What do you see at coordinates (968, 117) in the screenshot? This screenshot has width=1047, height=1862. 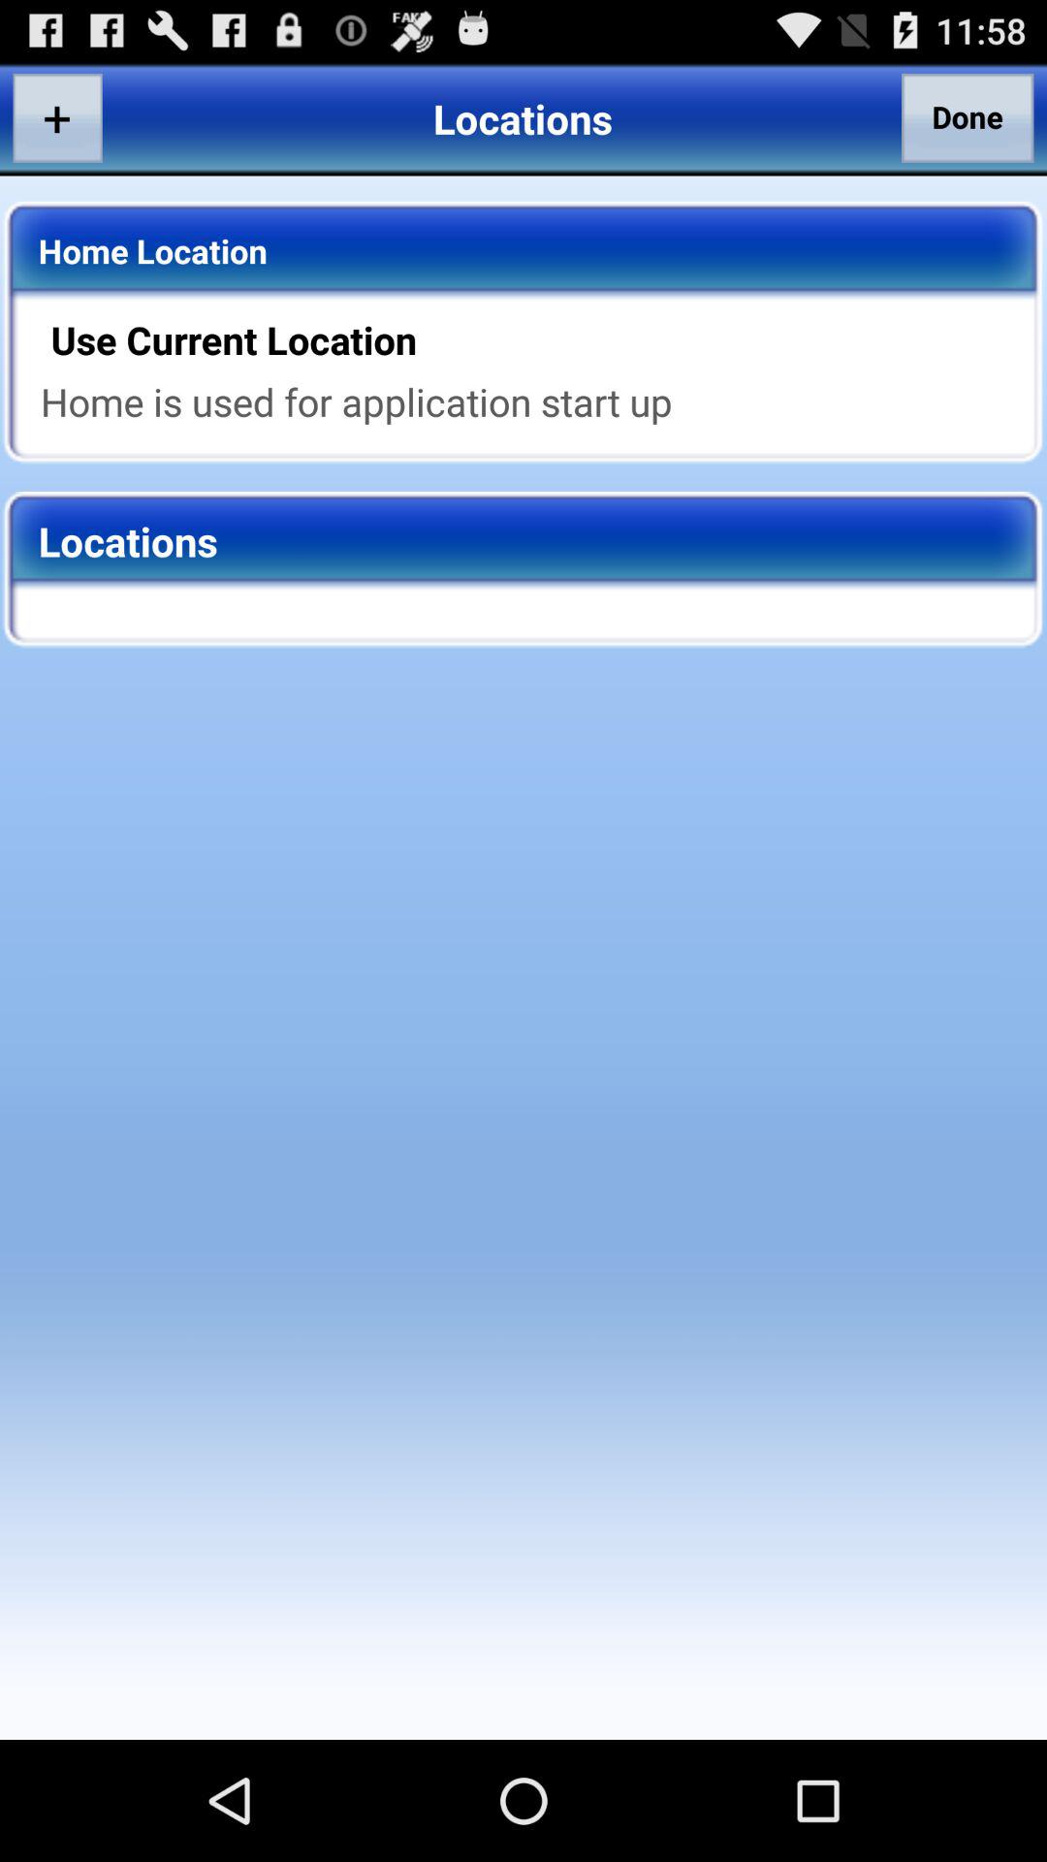 I see `swipe to done icon` at bounding box center [968, 117].